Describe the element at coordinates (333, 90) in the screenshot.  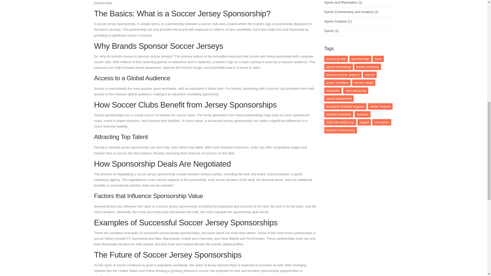
I see `materials` at that location.